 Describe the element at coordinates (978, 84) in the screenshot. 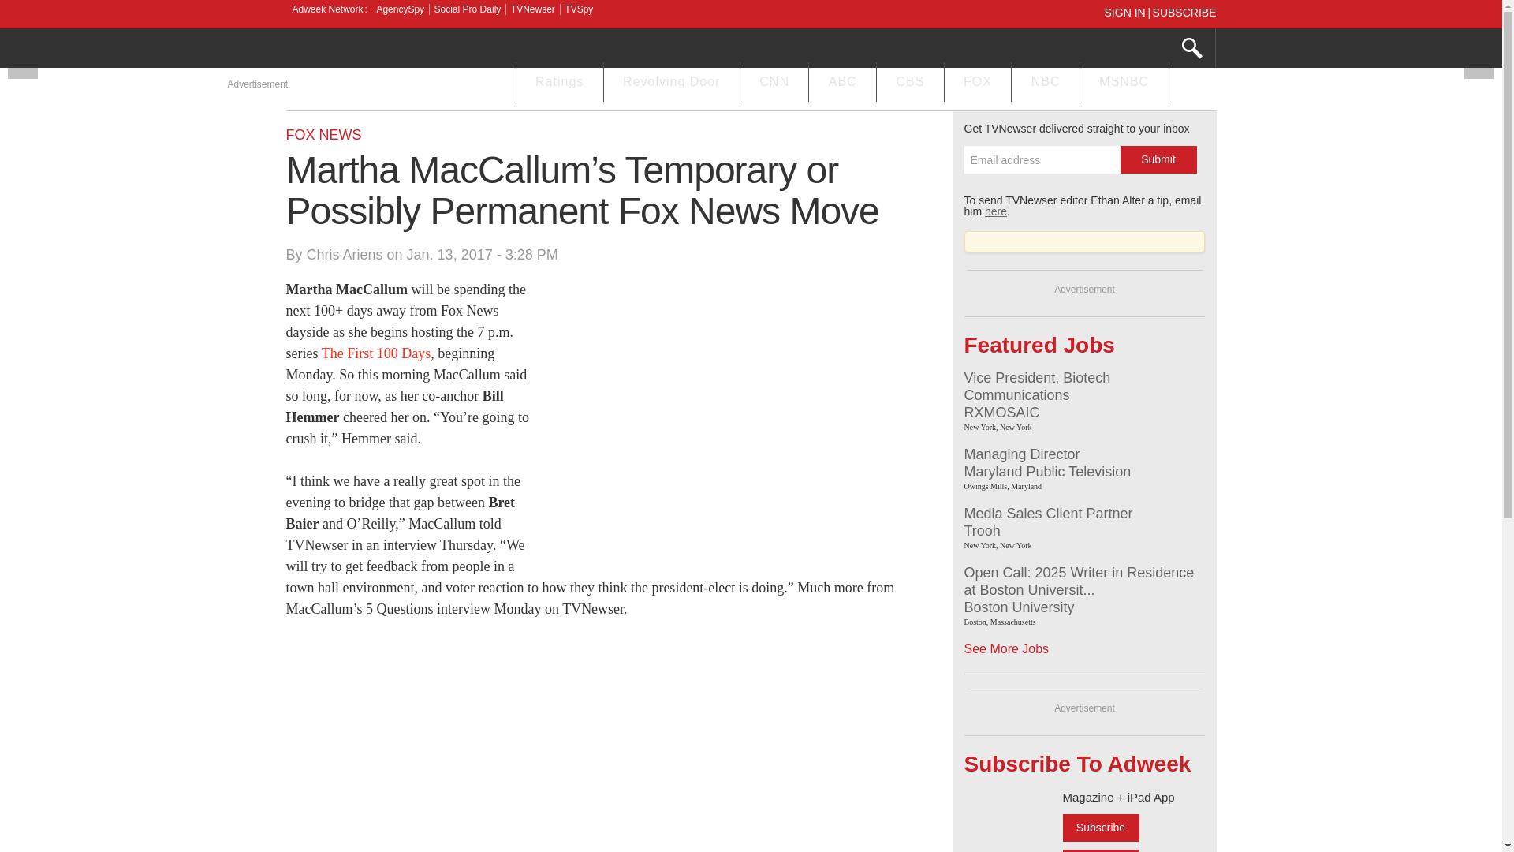

I see `FOX` at that location.